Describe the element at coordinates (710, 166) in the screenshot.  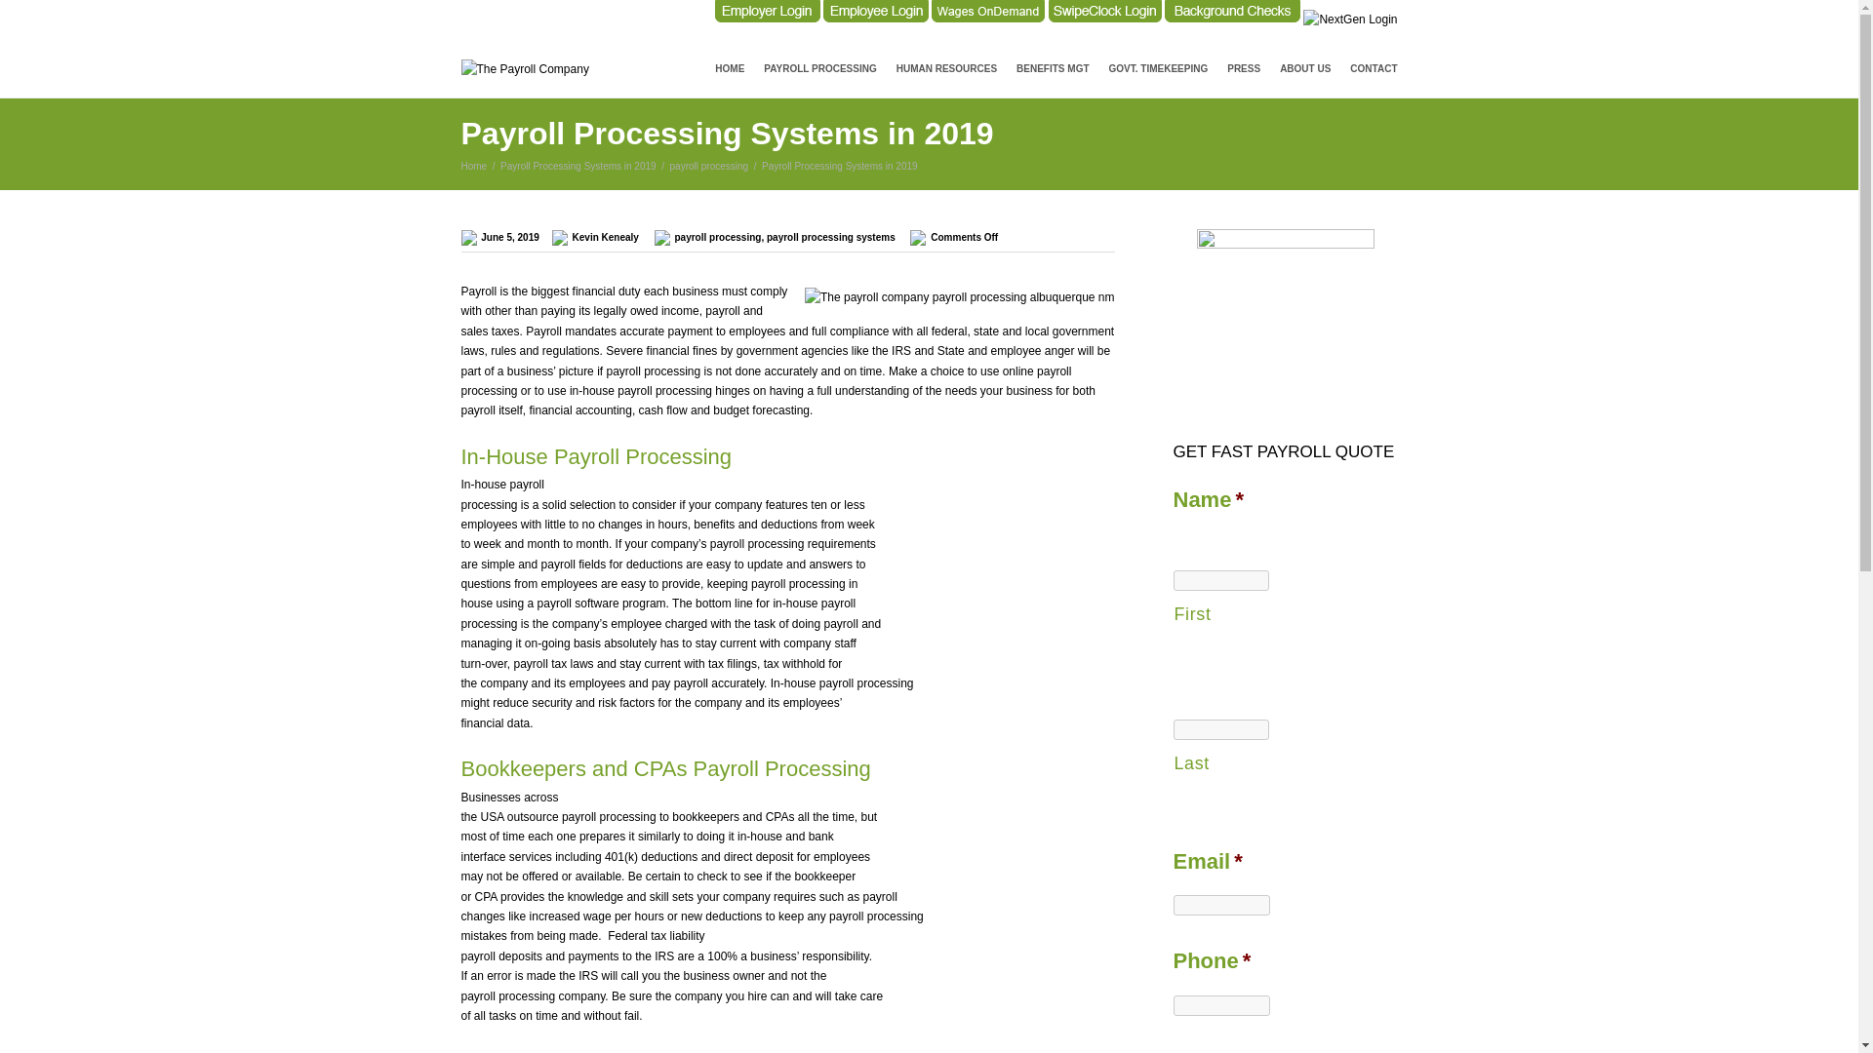
I see `payroll processing` at that location.